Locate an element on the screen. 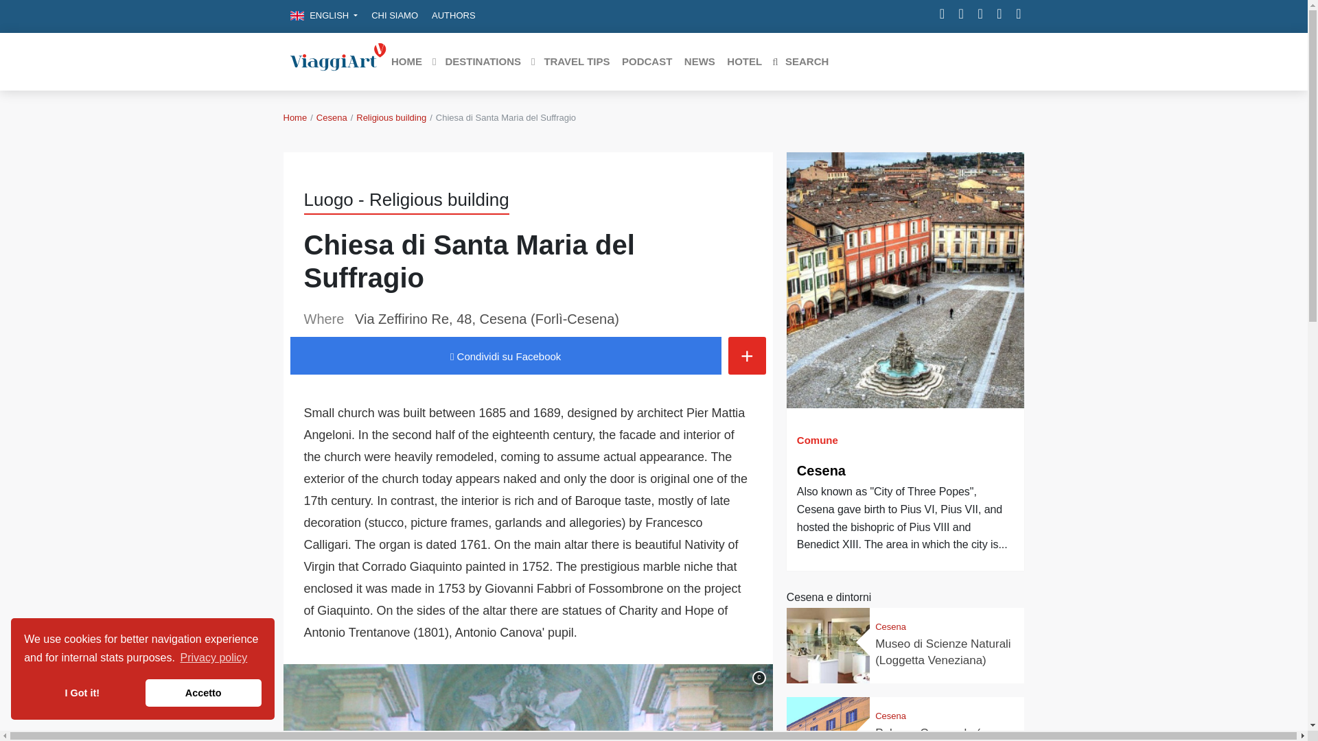  Religious building is located at coordinates (391, 118).